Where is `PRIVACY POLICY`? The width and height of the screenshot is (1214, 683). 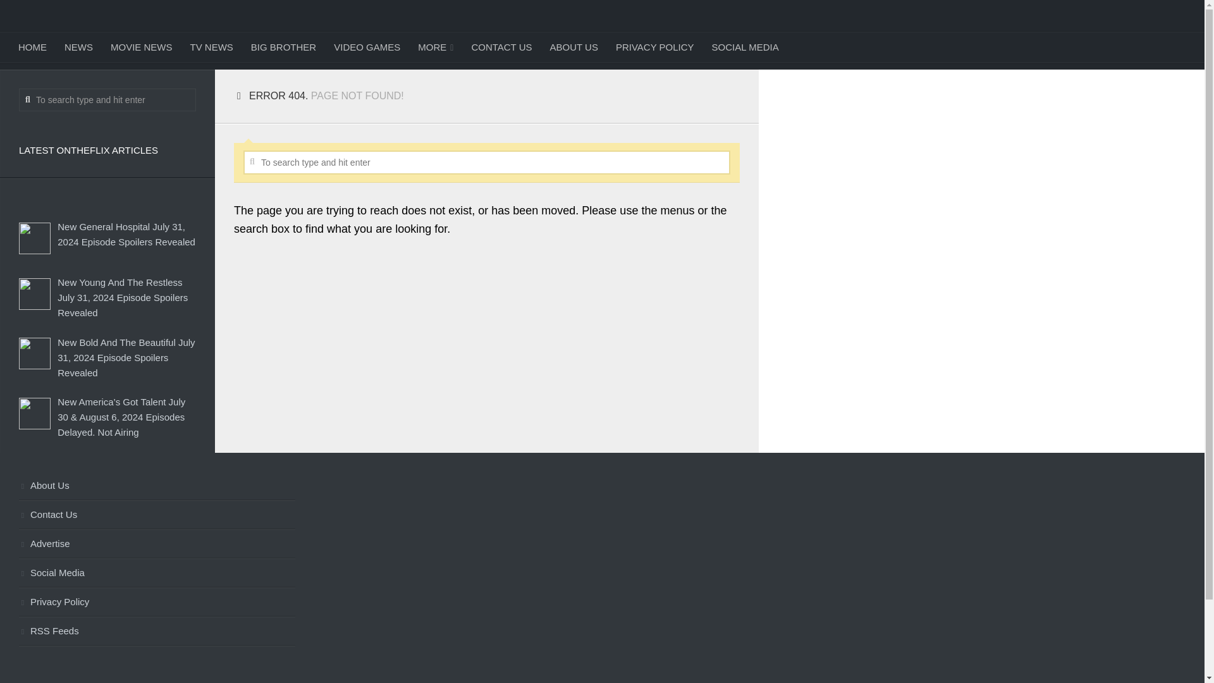
PRIVACY POLICY is located at coordinates (655, 47).